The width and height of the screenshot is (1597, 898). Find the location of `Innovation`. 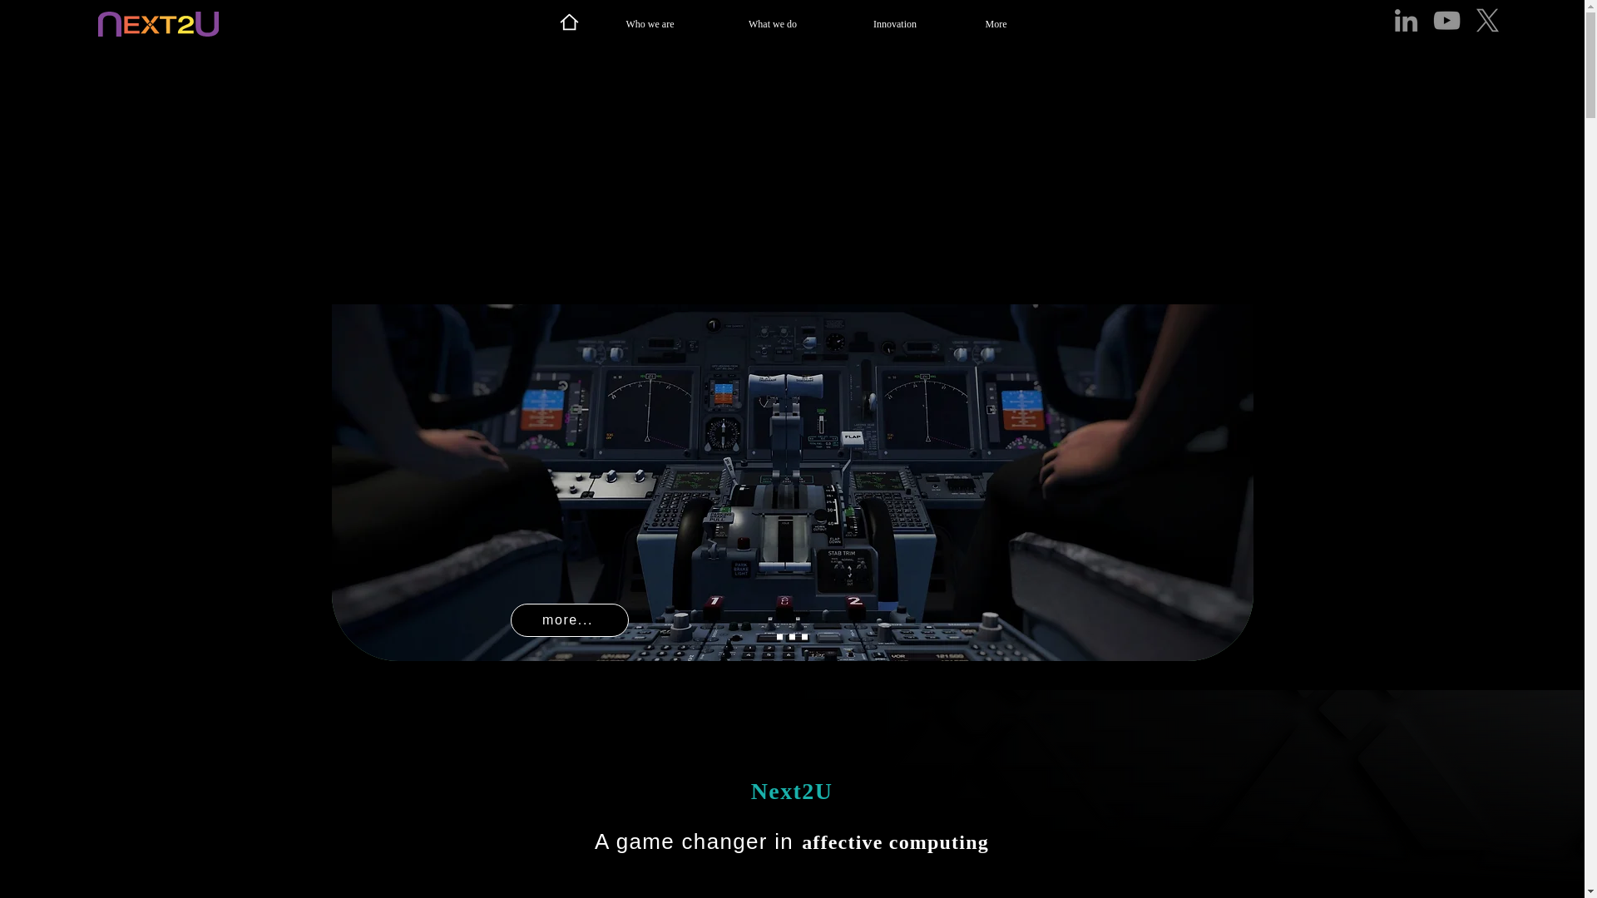

Innovation is located at coordinates (894, 24).